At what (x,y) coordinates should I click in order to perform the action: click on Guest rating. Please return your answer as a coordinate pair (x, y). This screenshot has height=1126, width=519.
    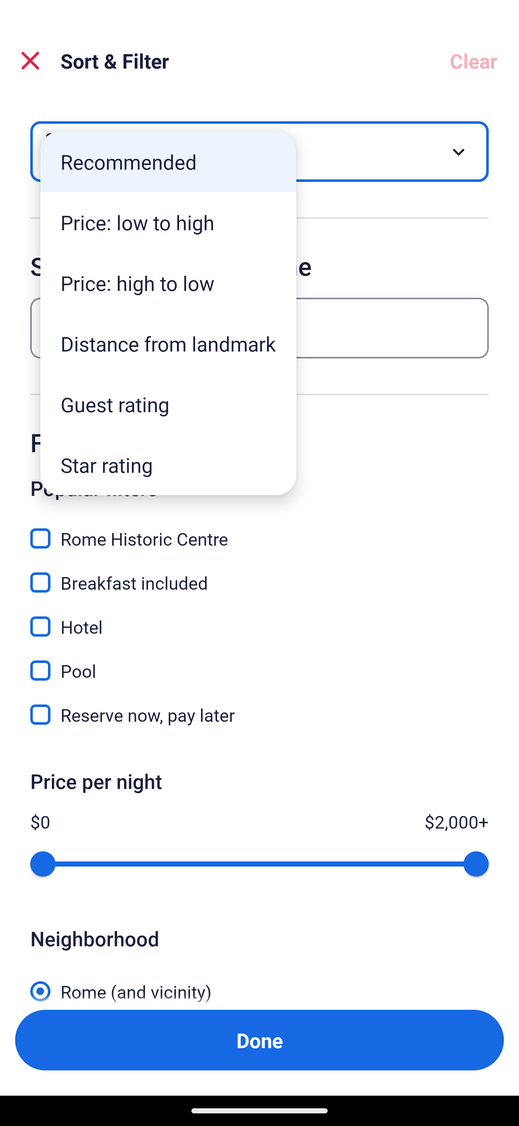
    Looking at the image, I should click on (168, 404).